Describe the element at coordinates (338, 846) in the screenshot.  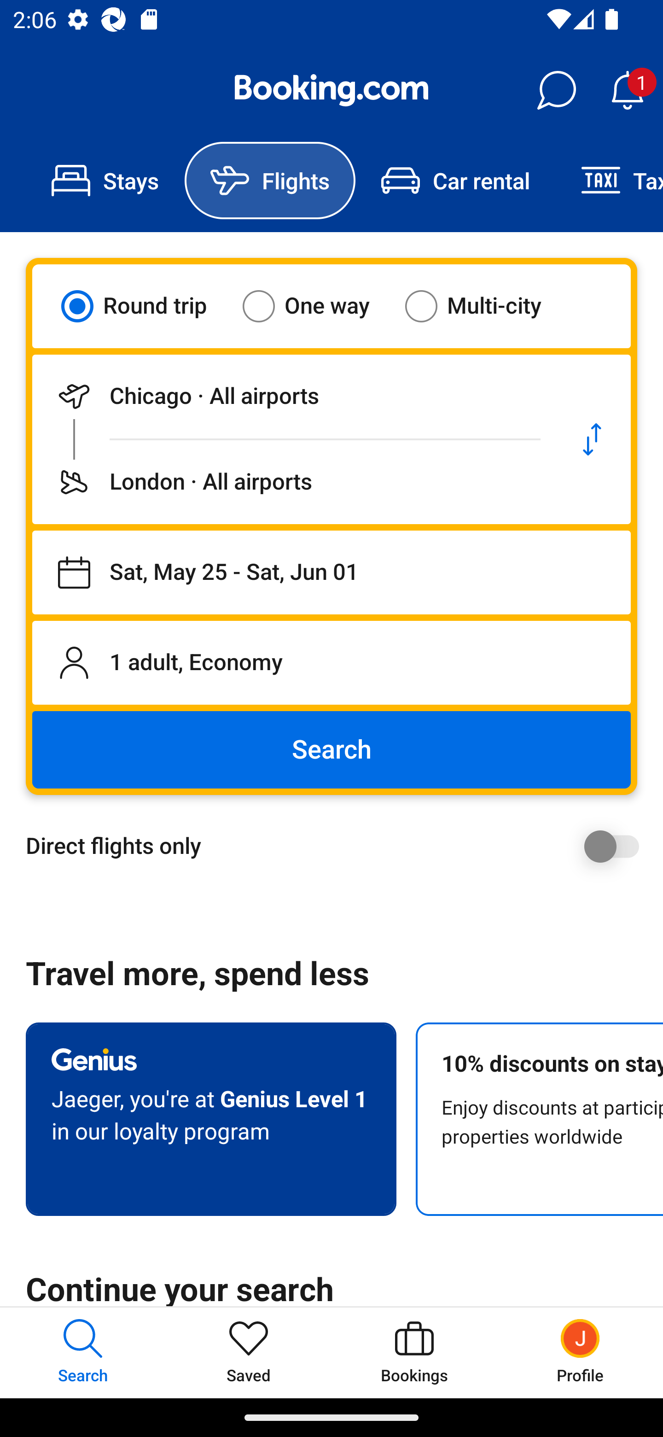
I see `Direct flights only` at that location.